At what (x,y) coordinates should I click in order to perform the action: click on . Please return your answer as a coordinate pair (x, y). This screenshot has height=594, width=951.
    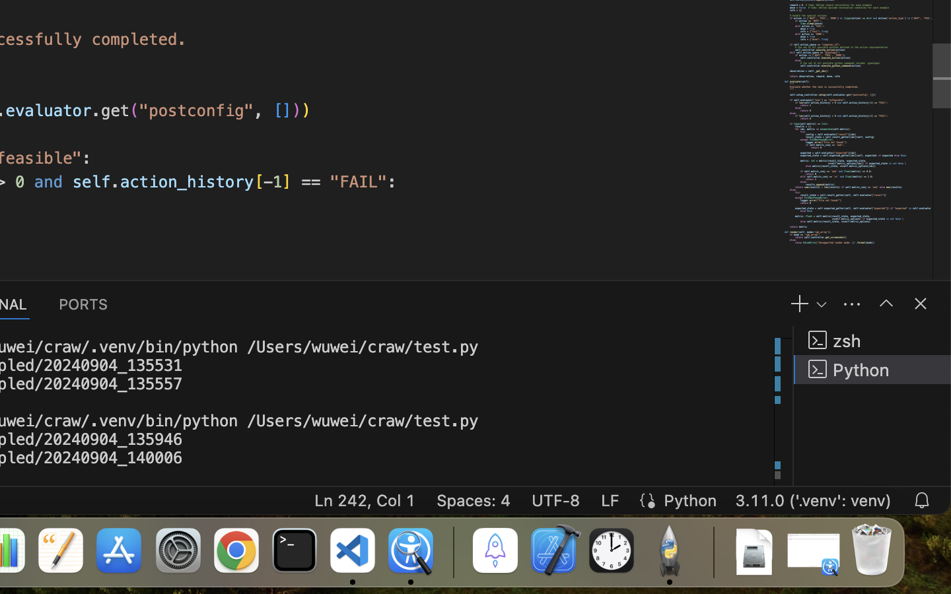
    Looking at the image, I should click on (921, 304).